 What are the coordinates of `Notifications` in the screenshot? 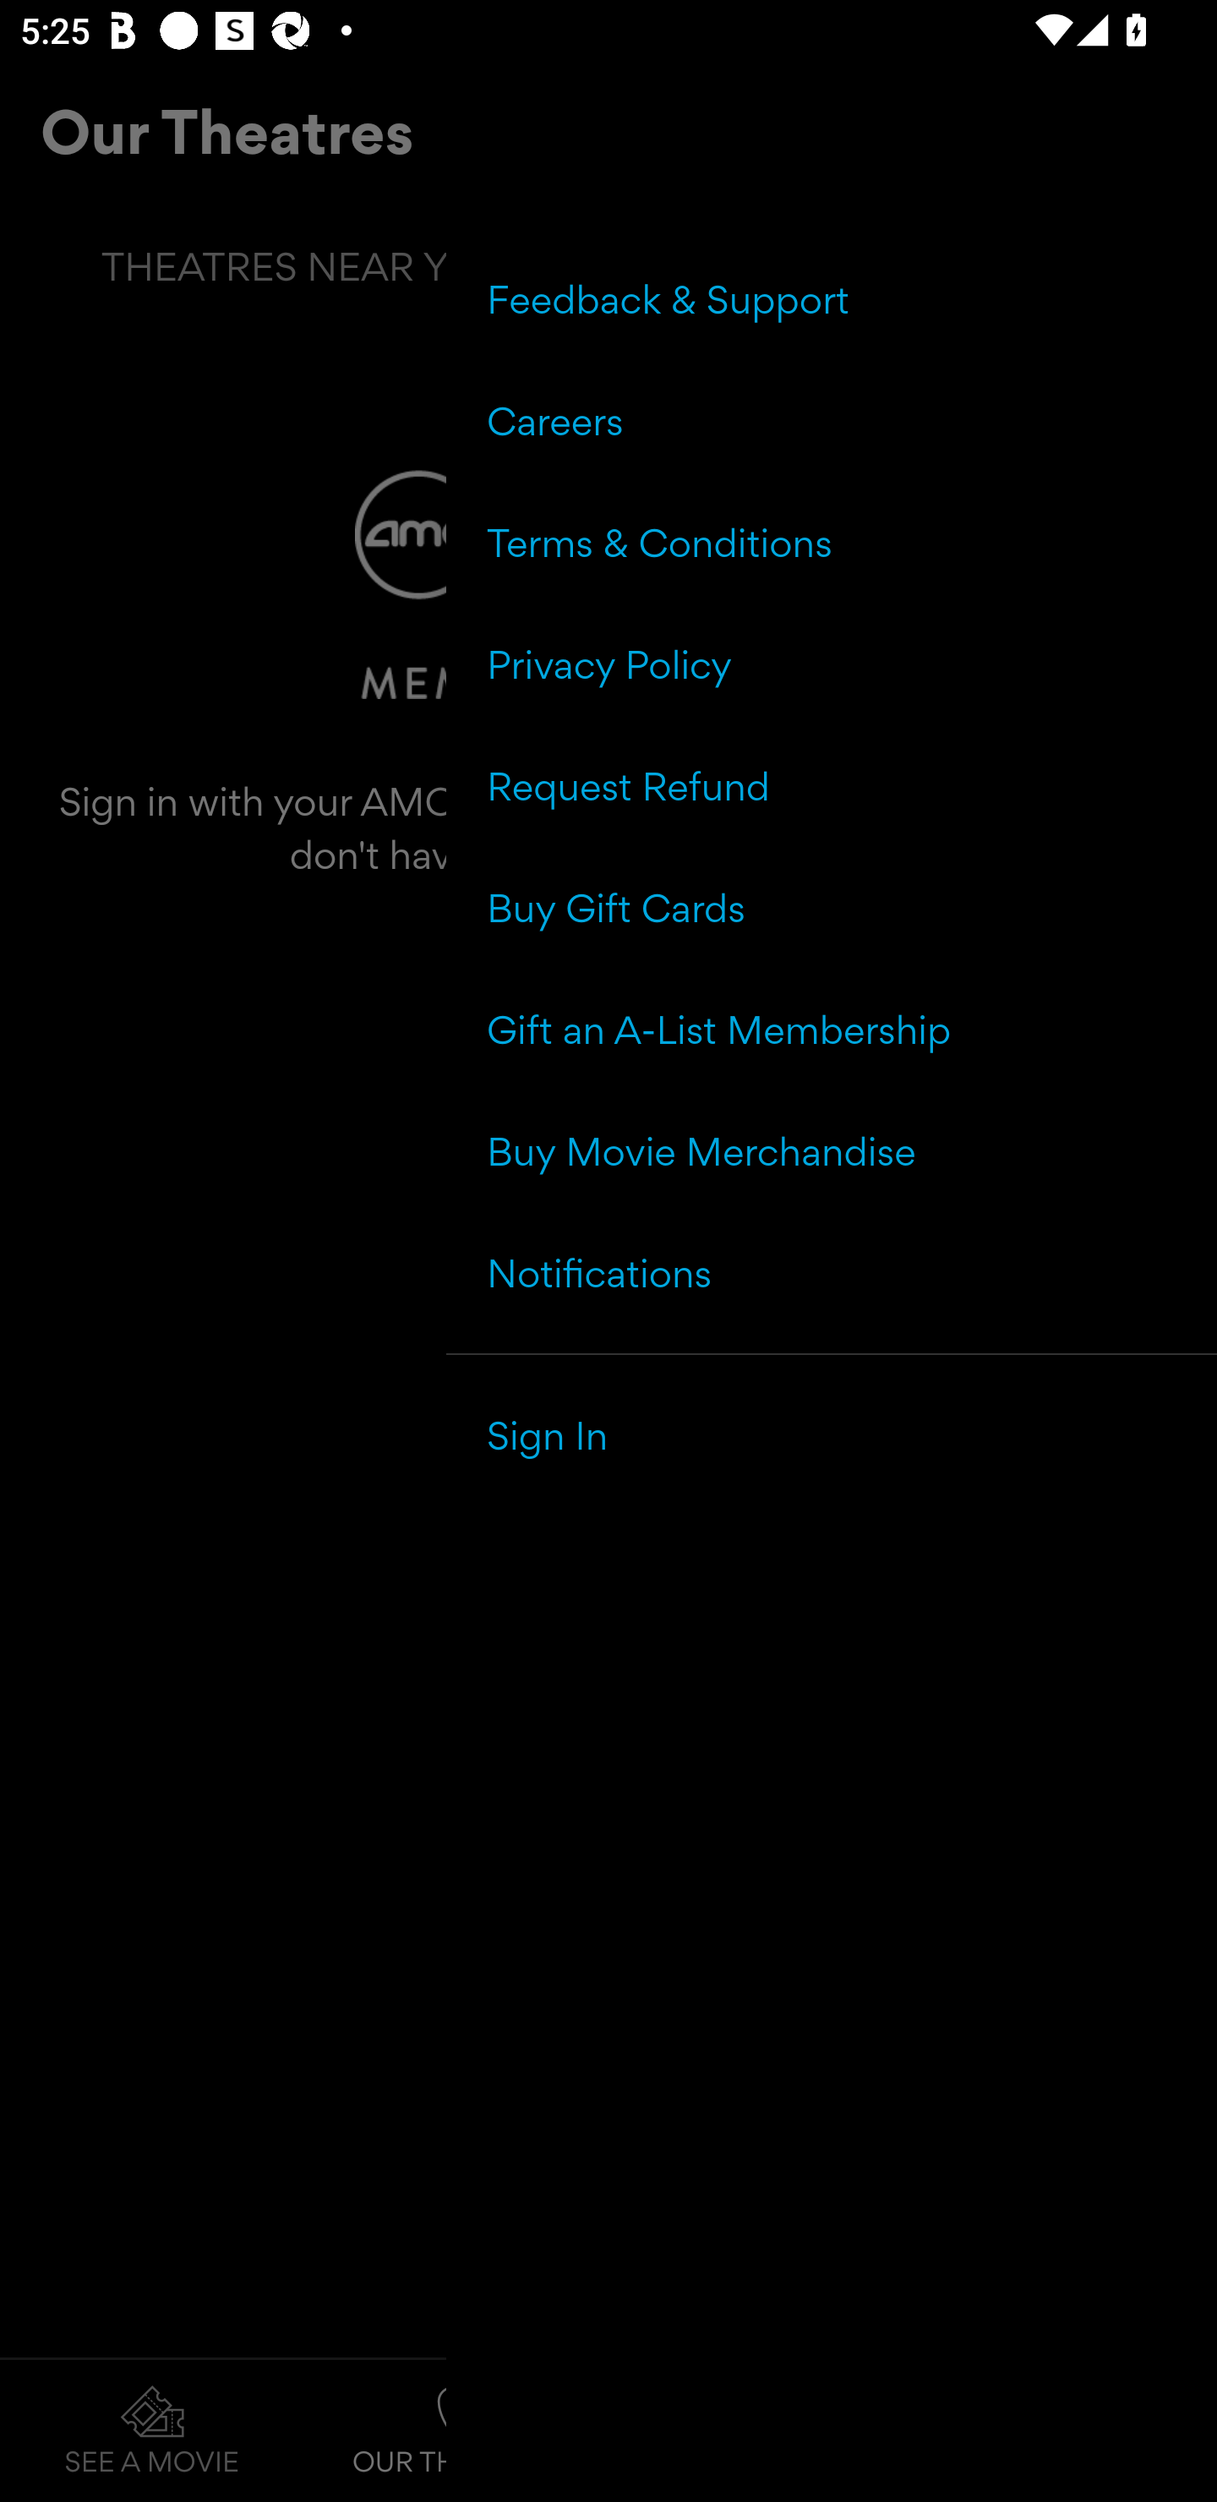 It's located at (832, 1271).